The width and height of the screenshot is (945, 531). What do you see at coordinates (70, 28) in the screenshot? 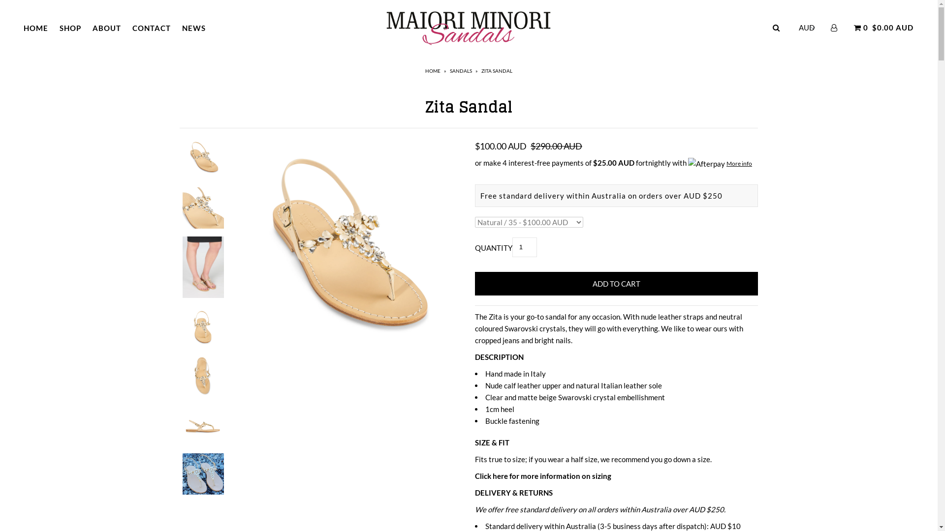
I see `SHOP` at bounding box center [70, 28].